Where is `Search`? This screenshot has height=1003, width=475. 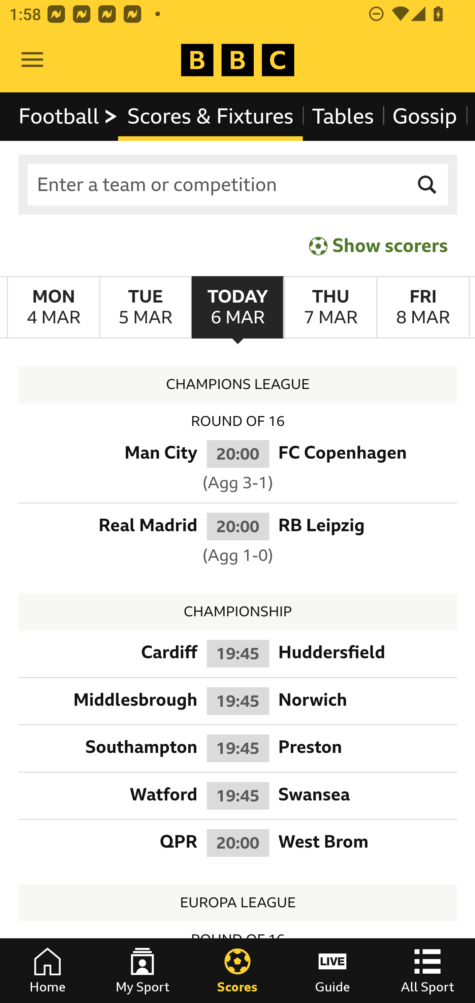
Search is located at coordinates (427, 185).